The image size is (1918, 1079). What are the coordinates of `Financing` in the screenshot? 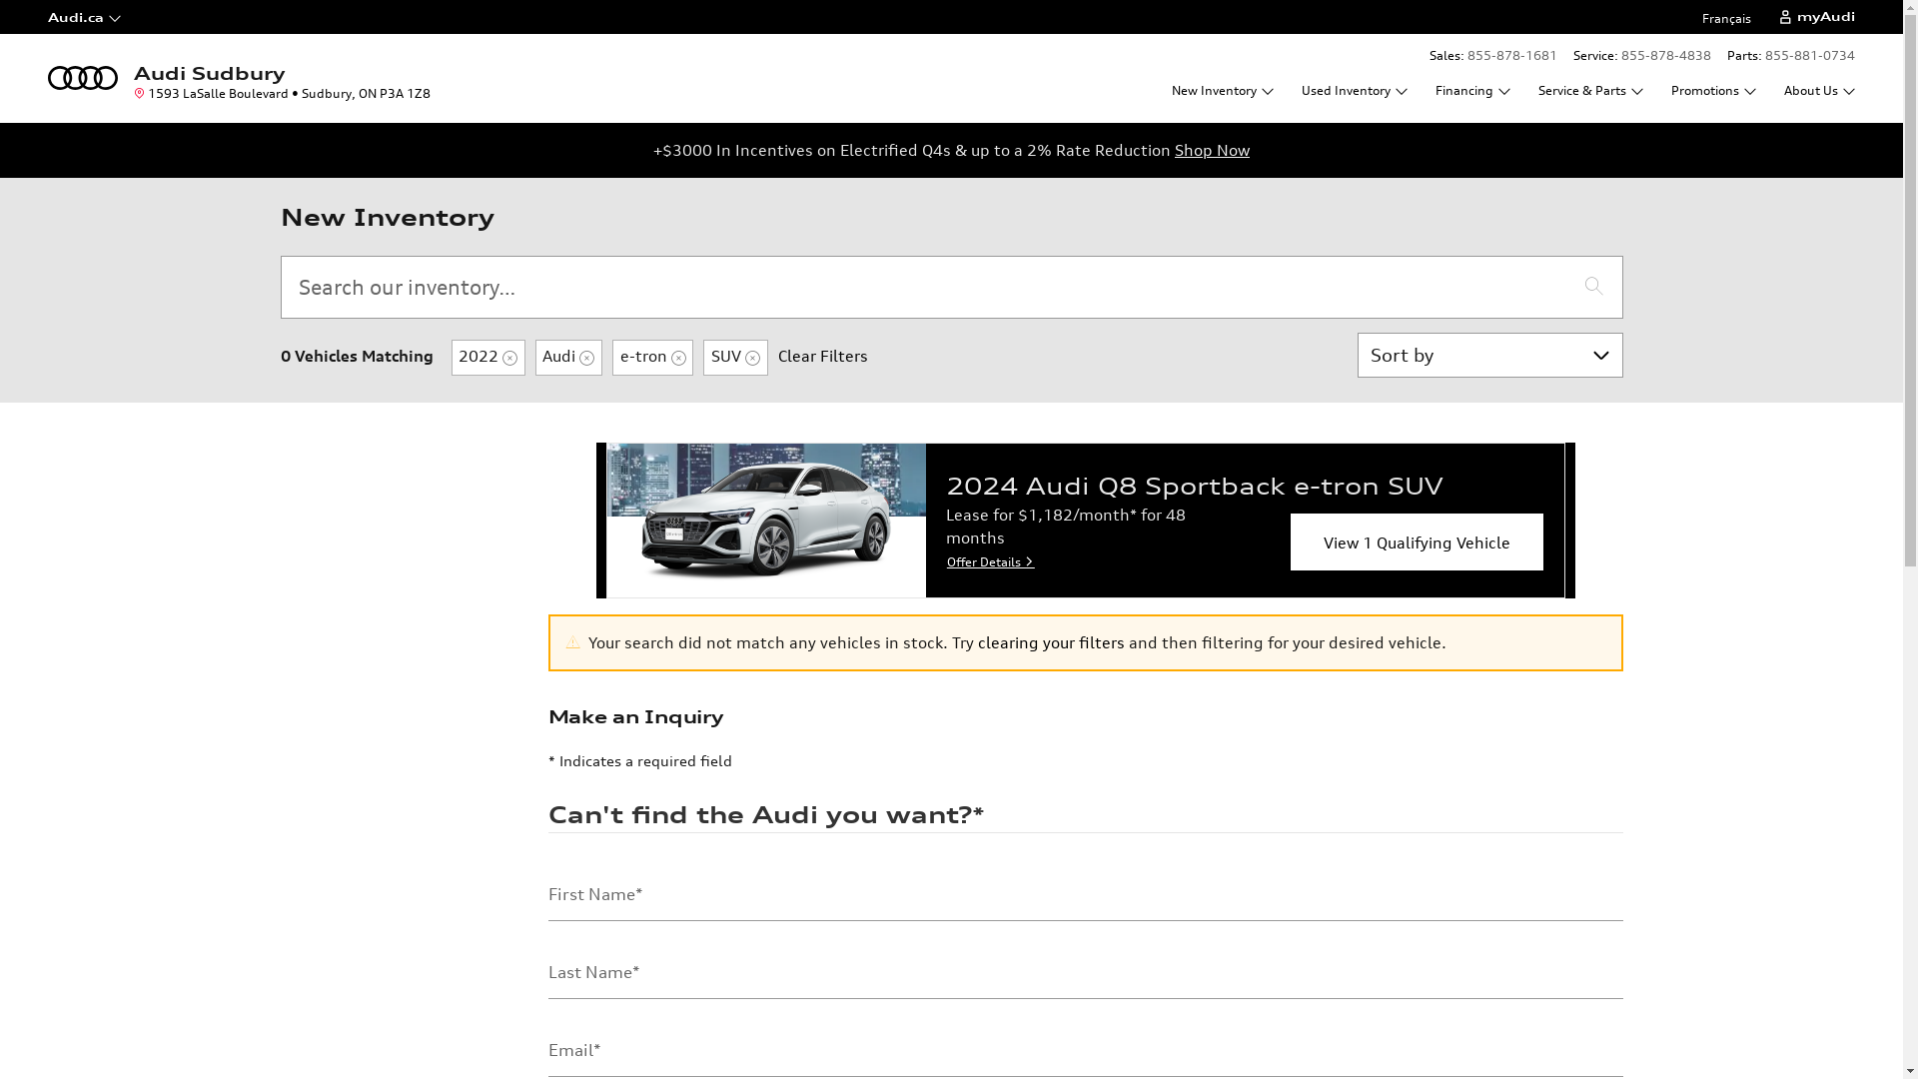 It's located at (1472, 90).